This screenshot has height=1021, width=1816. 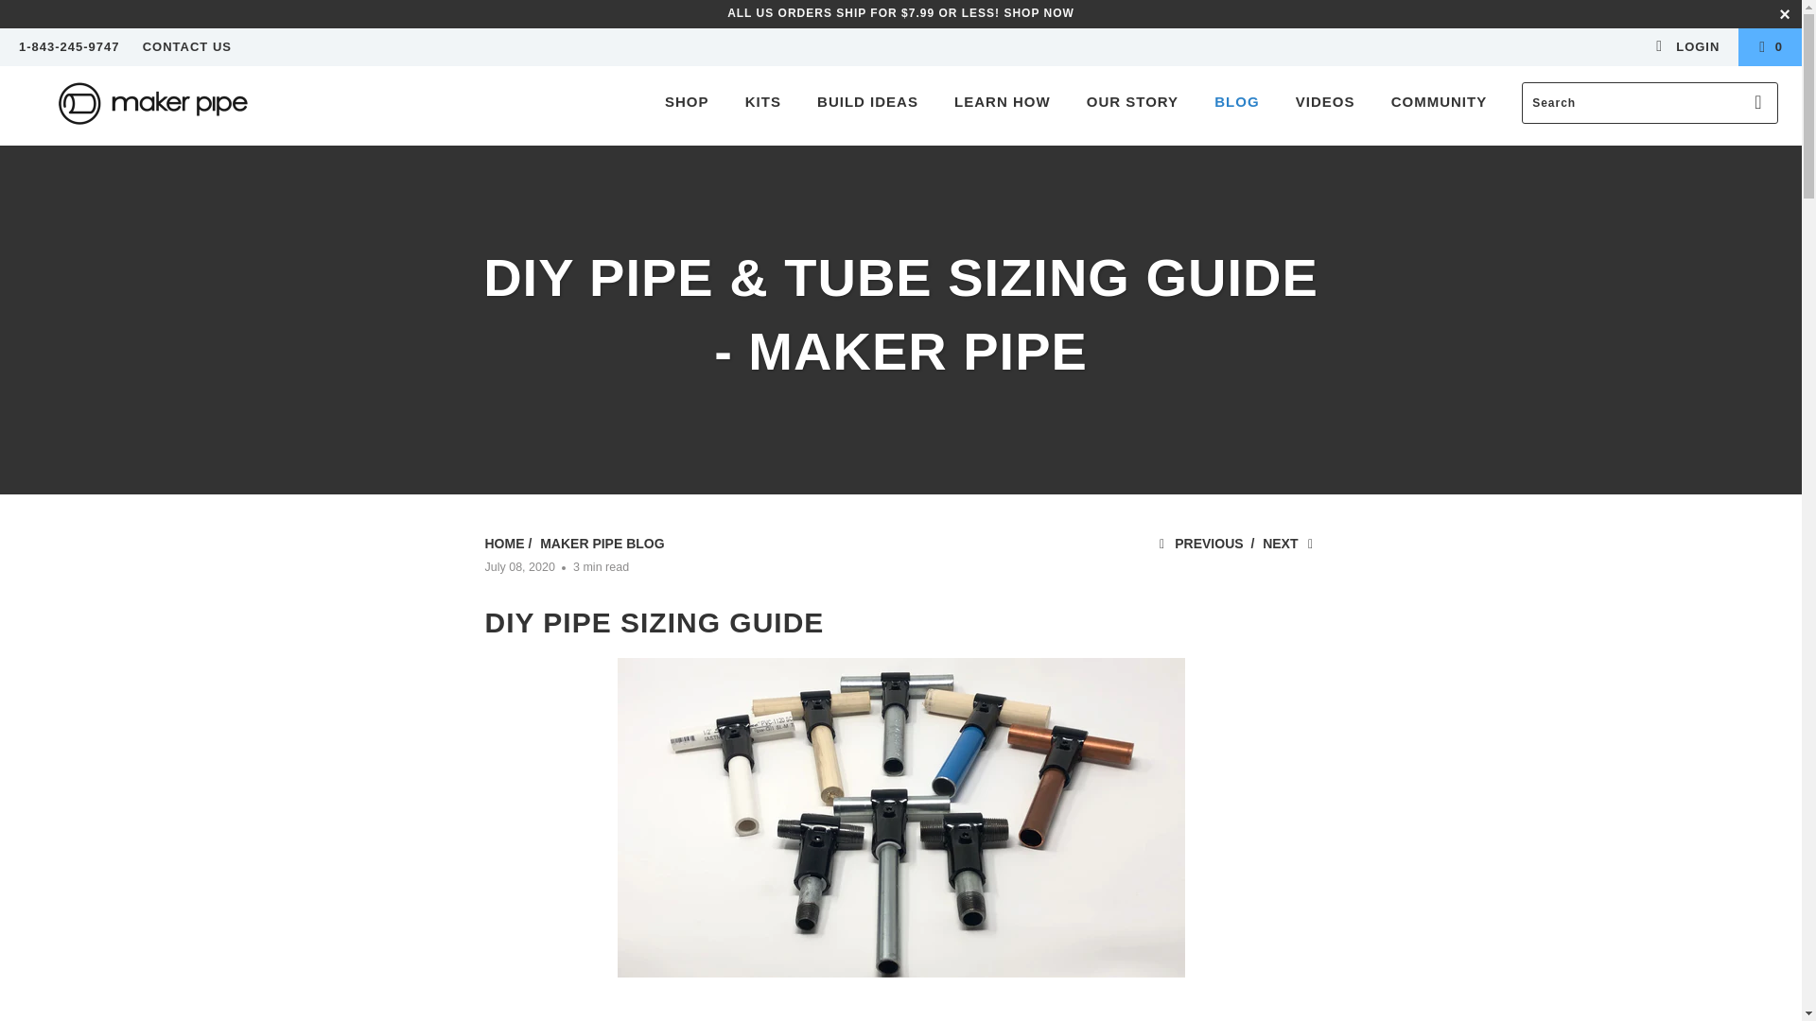 What do you see at coordinates (504, 544) in the screenshot?
I see `Maker Pipe` at bounding box center [504, 544].